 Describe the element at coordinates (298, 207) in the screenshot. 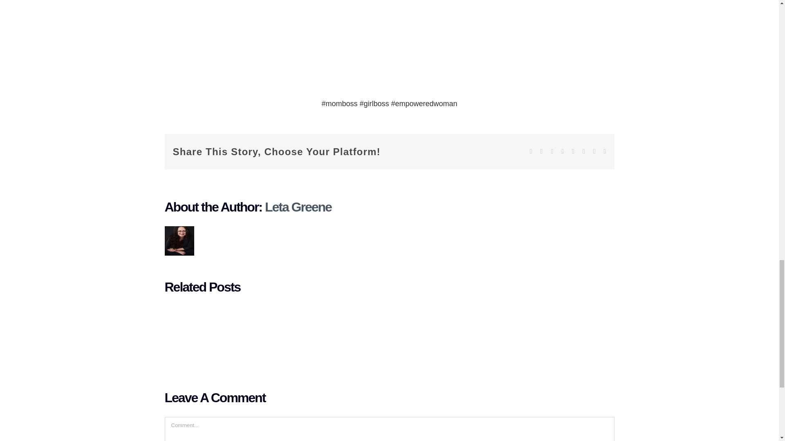

I see `Posts by Leta Greene` at that location.